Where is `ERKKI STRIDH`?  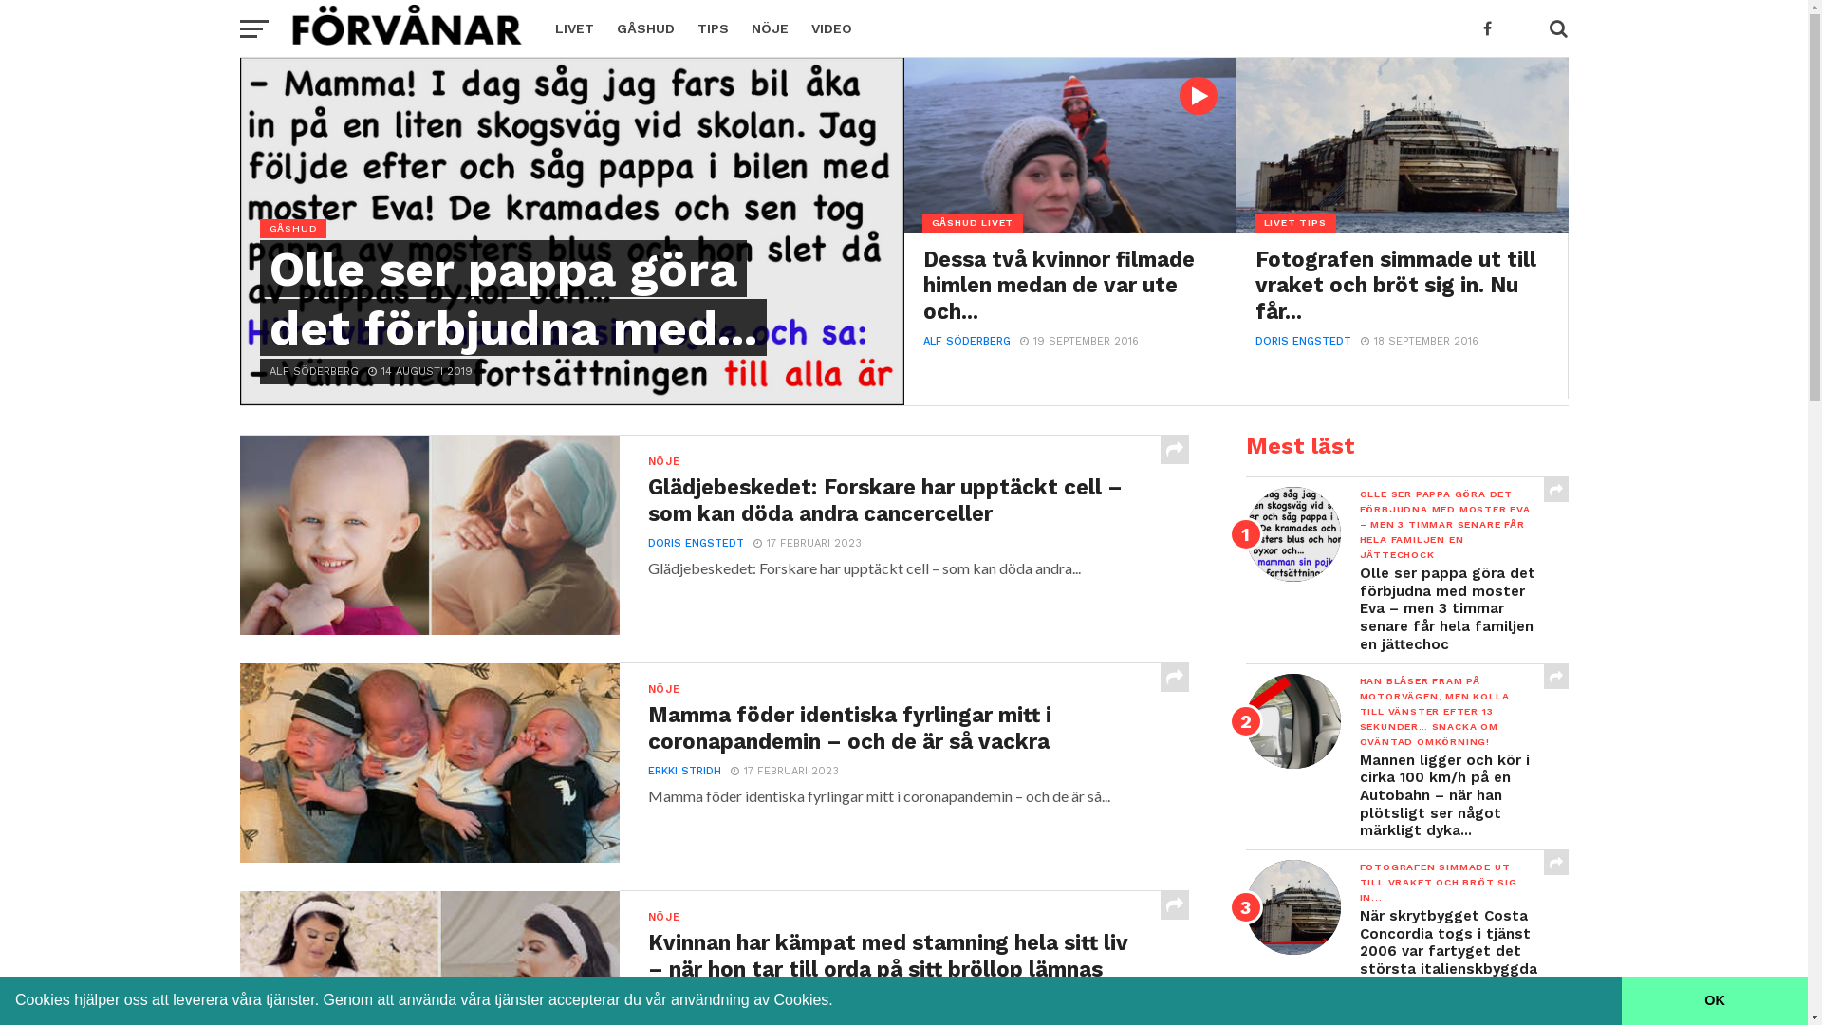 ERKKI STRIDH is located at coordinates (683, 771).